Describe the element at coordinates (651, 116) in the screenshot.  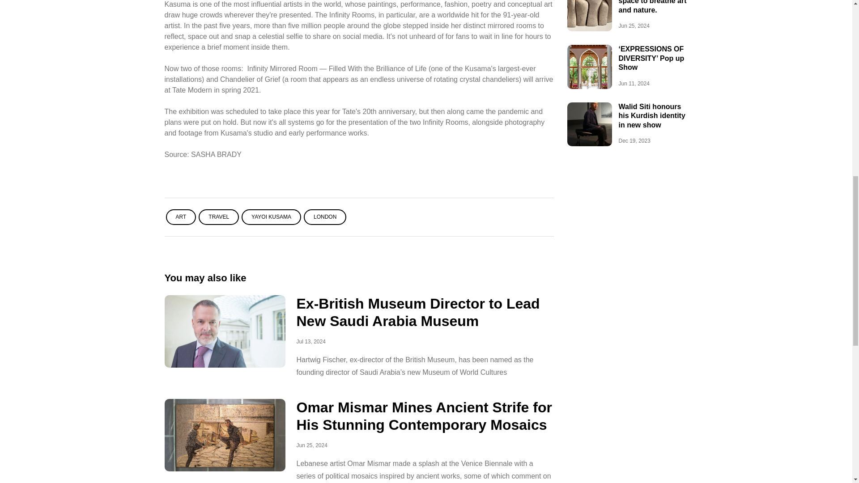
I see `Walid Siti honours his Kurdish identity in new show` at that location.